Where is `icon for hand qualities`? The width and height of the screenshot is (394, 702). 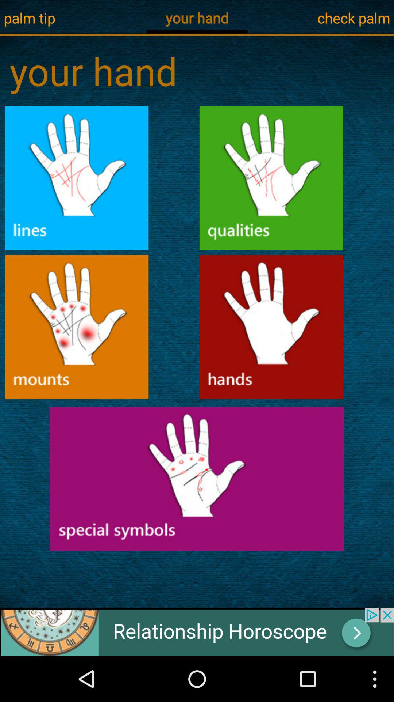 icon for hand qualities is located at coordinates (271, 178).